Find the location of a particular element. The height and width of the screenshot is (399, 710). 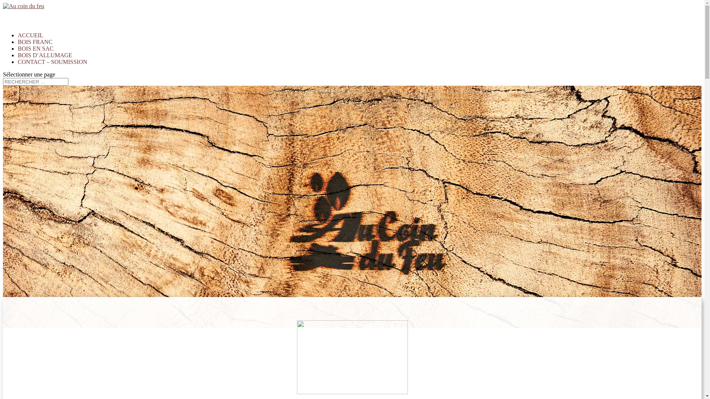

BOIS FRANC is located at coordinates (35, 50).